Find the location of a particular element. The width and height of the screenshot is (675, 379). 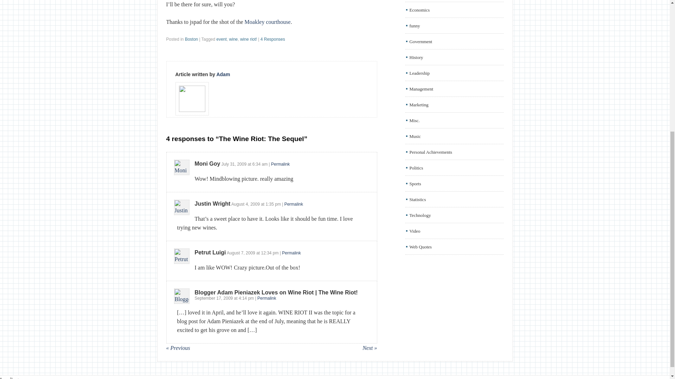

Adam is located at coordinates (223, 74).